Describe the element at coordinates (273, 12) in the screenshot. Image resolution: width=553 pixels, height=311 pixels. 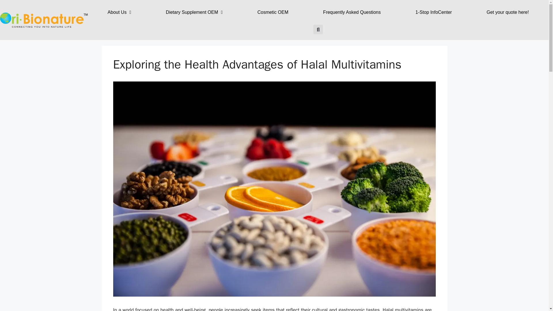
I see `Cosmetic OEM` at that location.